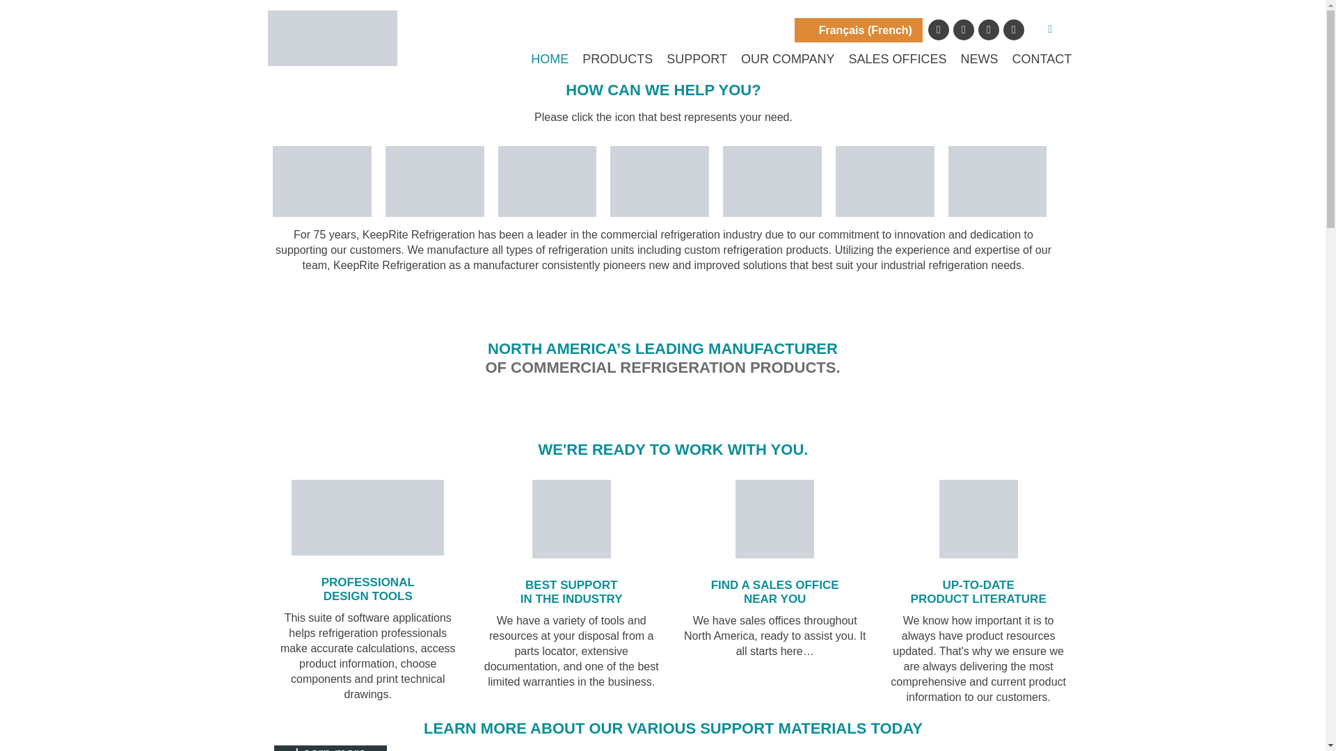 This screenshot has width=1336, height=751. Describe the element at coordinates (938, 29) in the screenshot. I see `Facebook` at that location.